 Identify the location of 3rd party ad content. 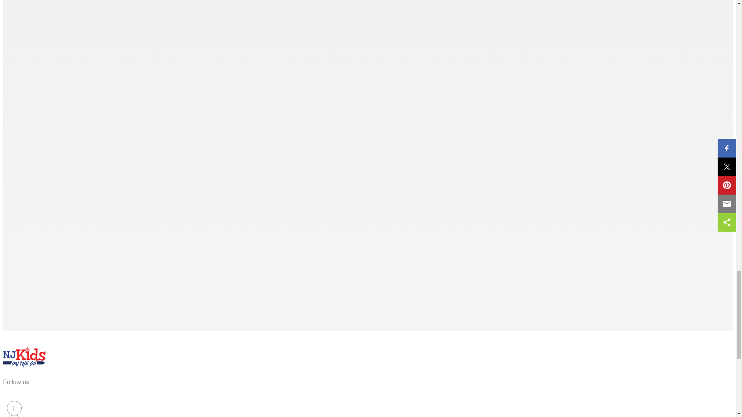
(61, 9).